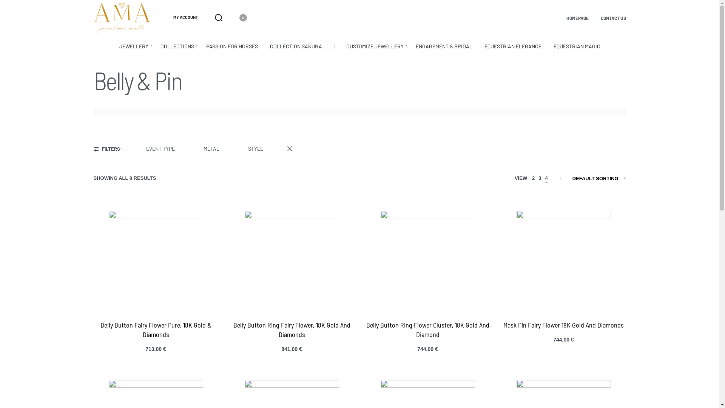 The height and width of the screenshot is (408, 725). Describe the element at coordinates (578, 18) in the screenshot. I see `HOMEPAGE` at that location.